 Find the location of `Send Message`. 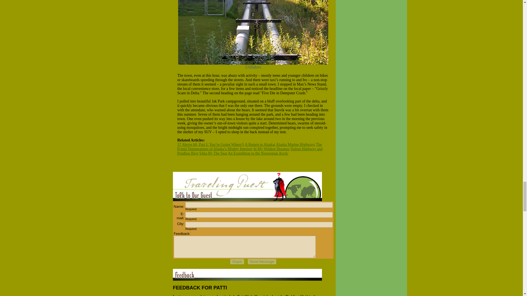

Send Message is located at coordinates (262, 261).